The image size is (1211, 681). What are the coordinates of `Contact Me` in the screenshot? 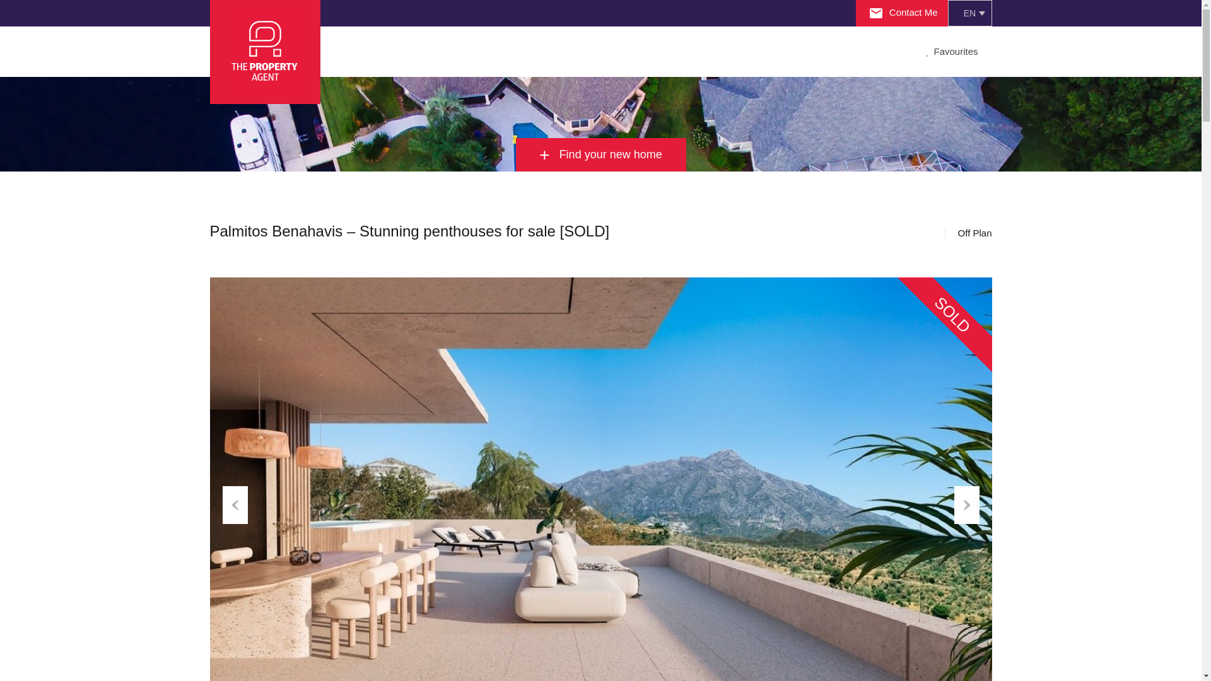 It's located at (903, 12).